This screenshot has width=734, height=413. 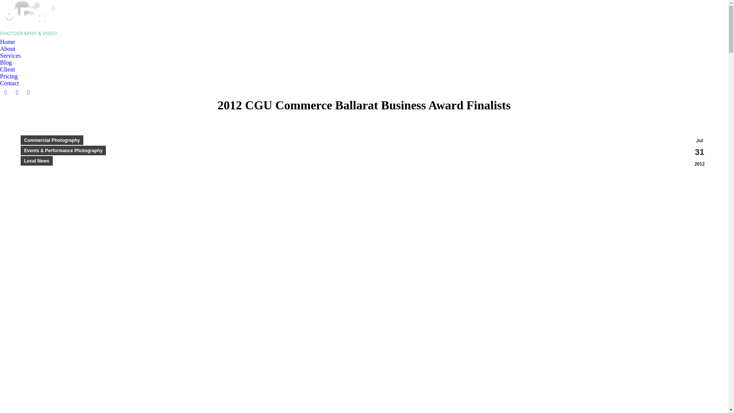 I want to click on Events & Performance Photography, so click(x=63, y=151).